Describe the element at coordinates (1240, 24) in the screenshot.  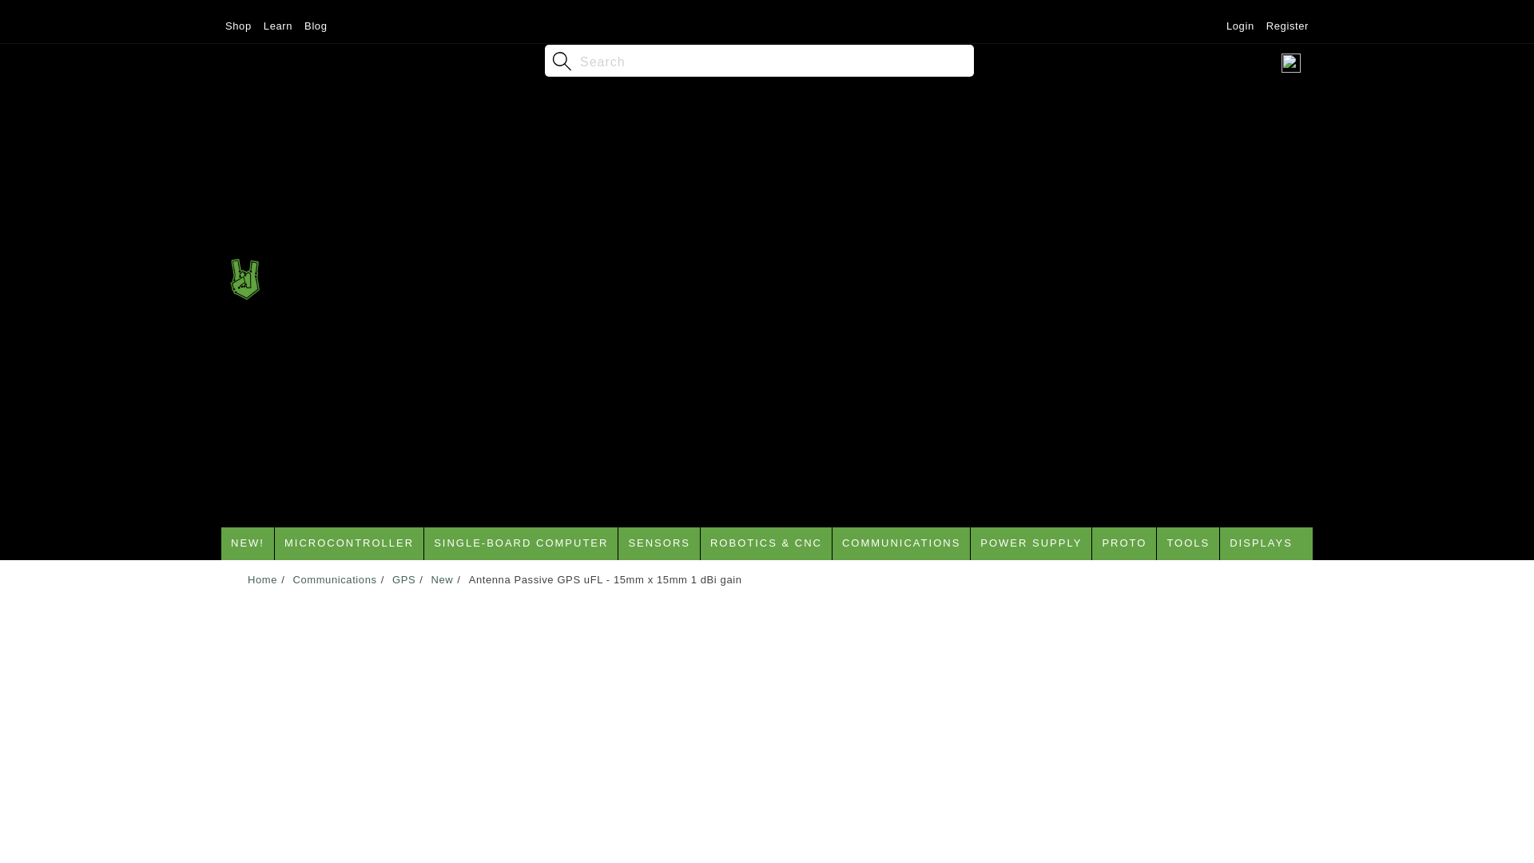
I see `Login` at that location.